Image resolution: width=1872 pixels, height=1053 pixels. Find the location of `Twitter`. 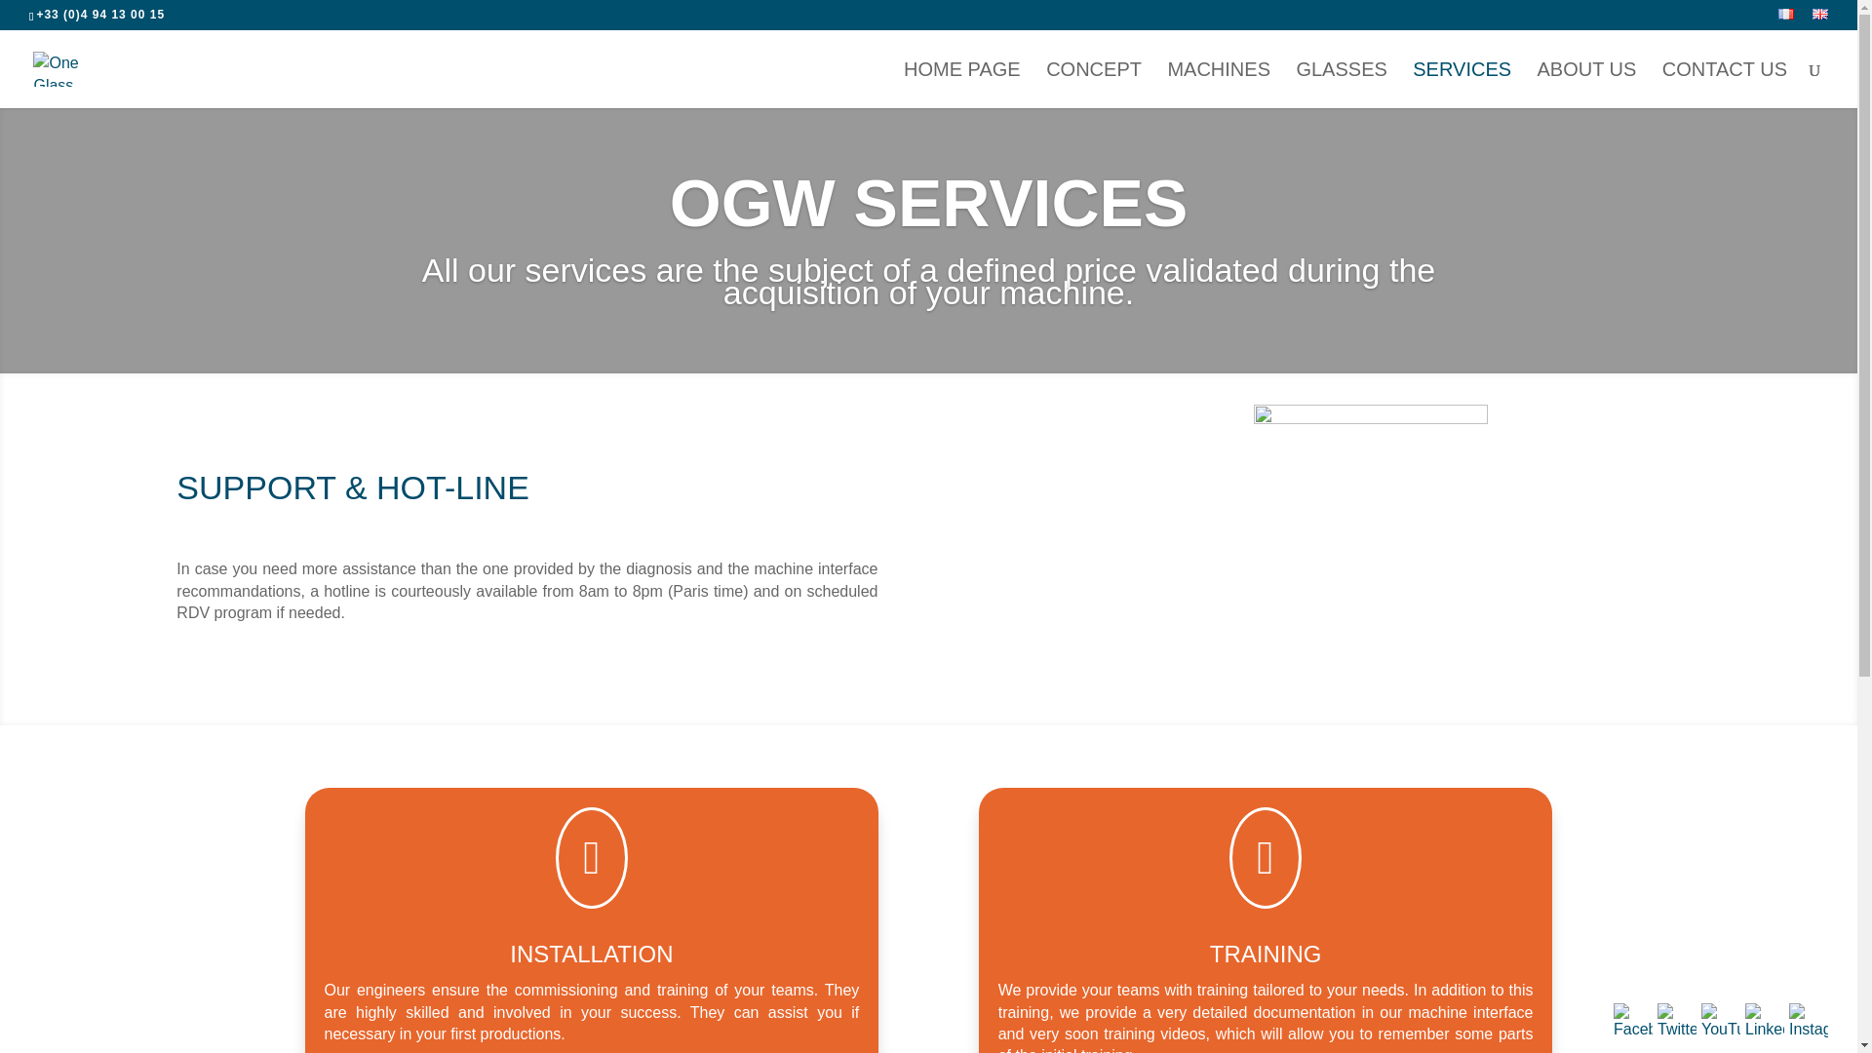

Twitter is located at coordinates (1676, 1022).